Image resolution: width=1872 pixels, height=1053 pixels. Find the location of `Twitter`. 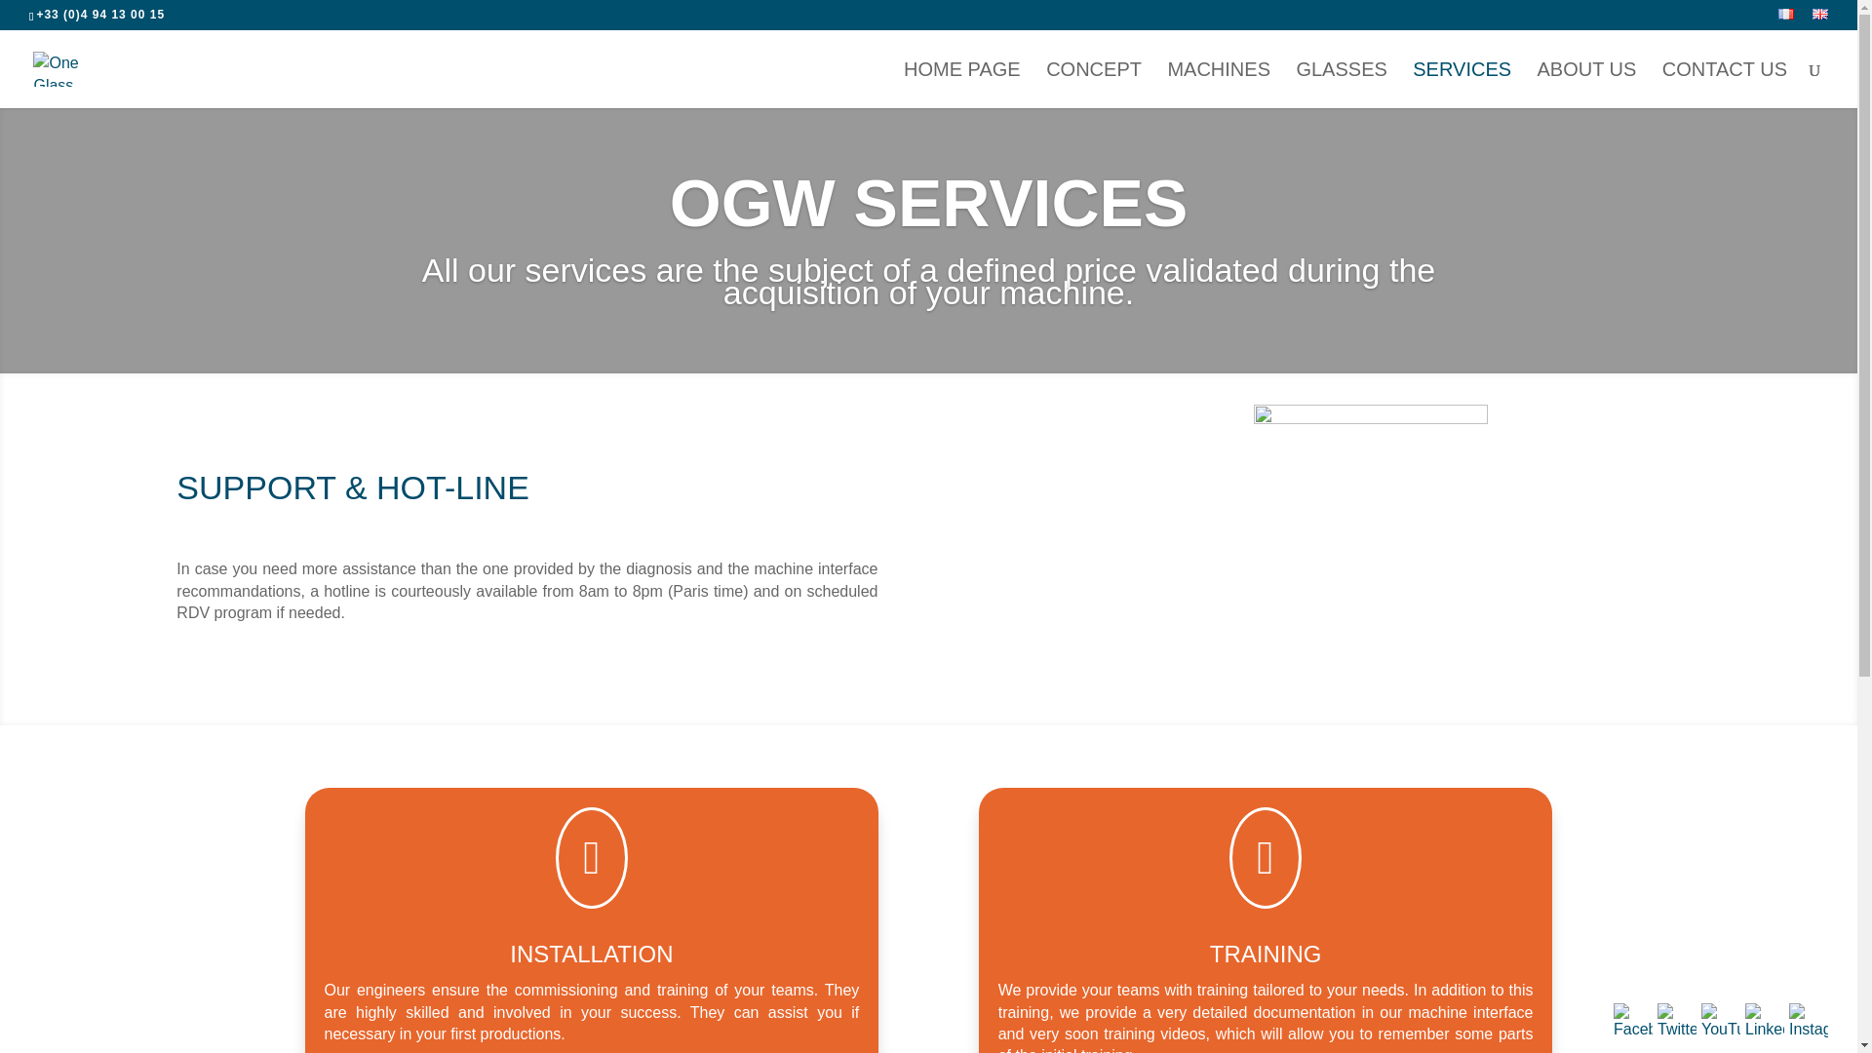

Twitter is located at coordinates (1676, 1022).